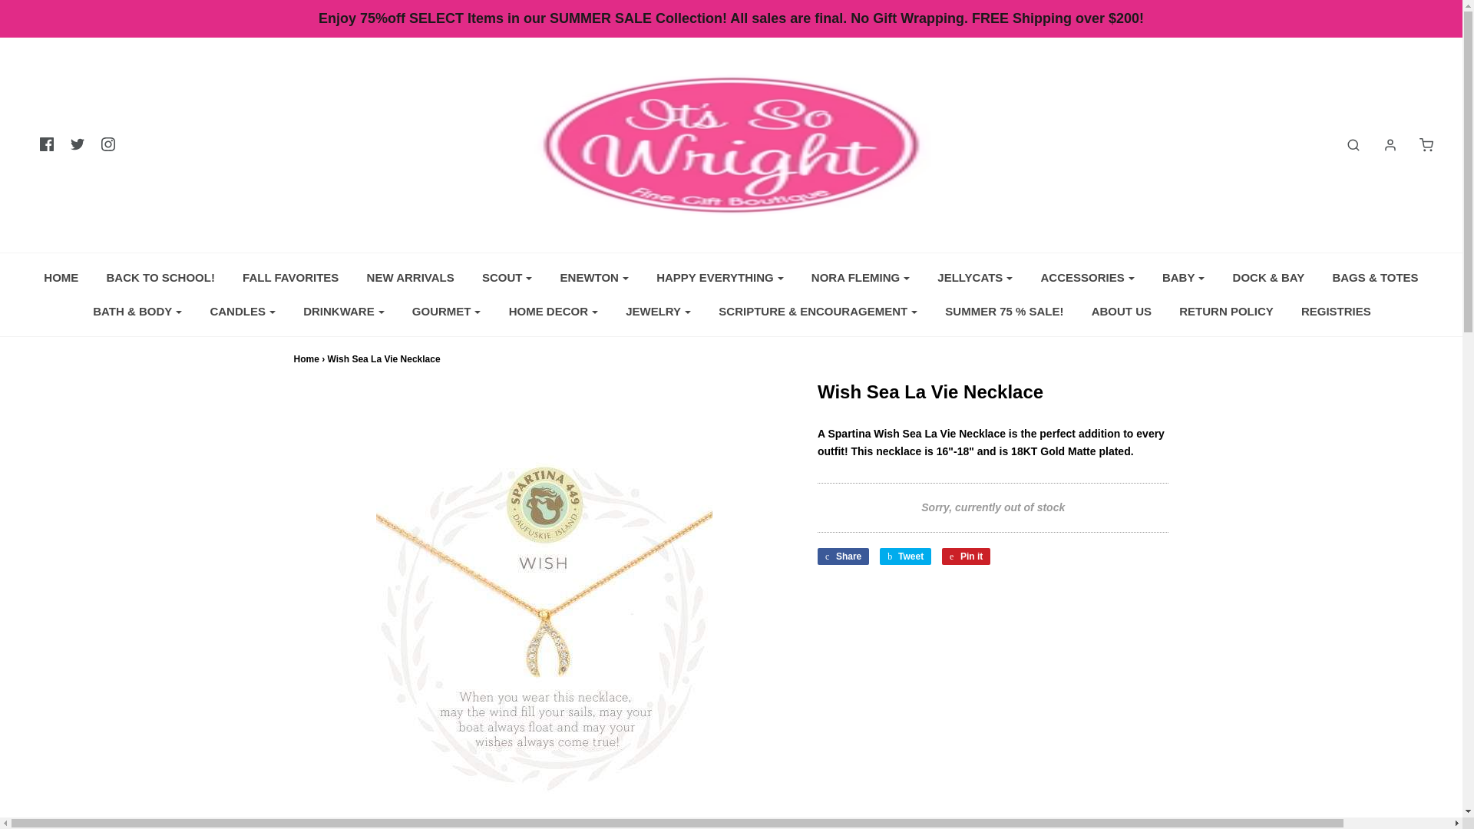 The image size is (1474, 829). What do you see at coordinates (61, 278) in the screenshot?
I see `HOME` at bounding box center [61, 278].